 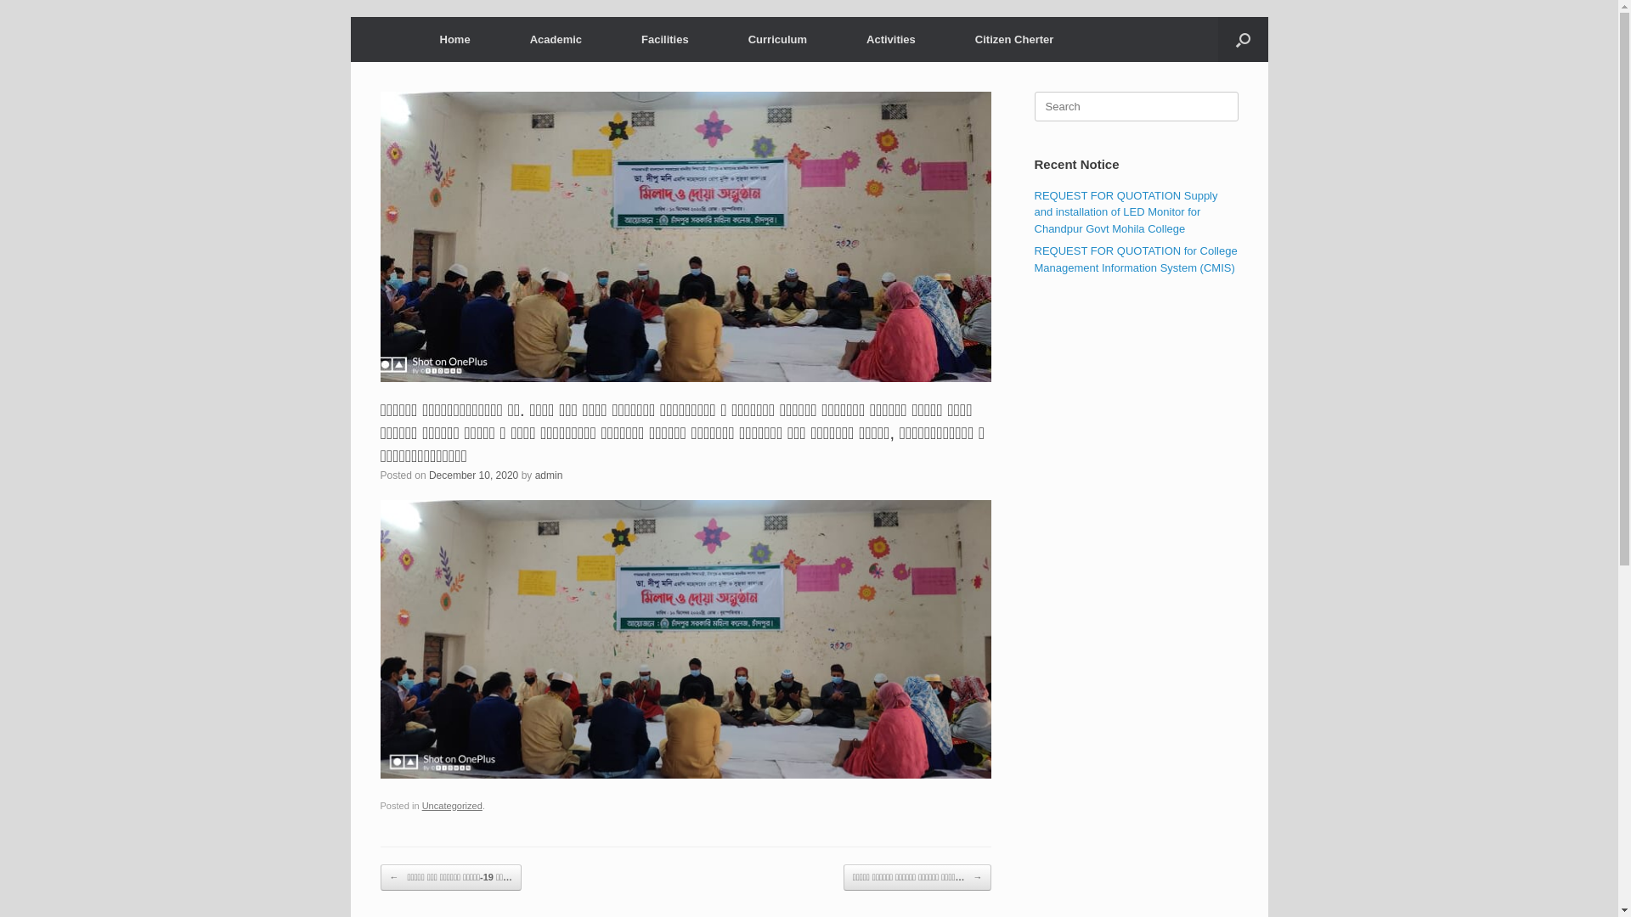 I want to click on Activities, so click(x=891, y=39).